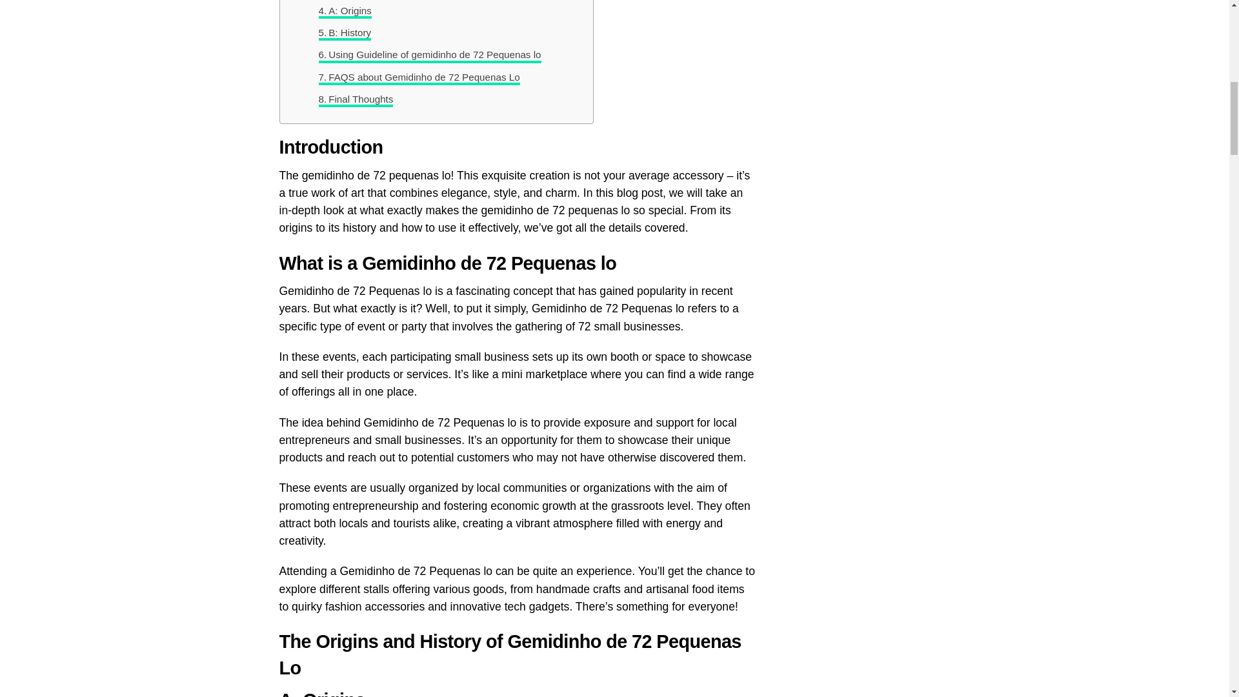 This screenshot has width=1239, height=697. Describe the element at coordinates (345, 32) in the screenshot. I see `B: History` at that location.